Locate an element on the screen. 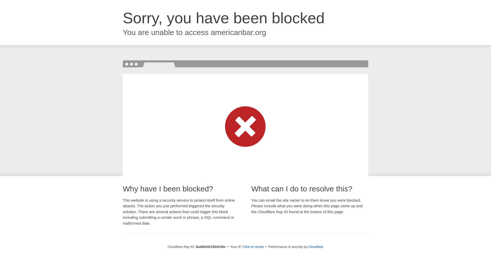  Cloudflare is located at coordinates (316, 247).